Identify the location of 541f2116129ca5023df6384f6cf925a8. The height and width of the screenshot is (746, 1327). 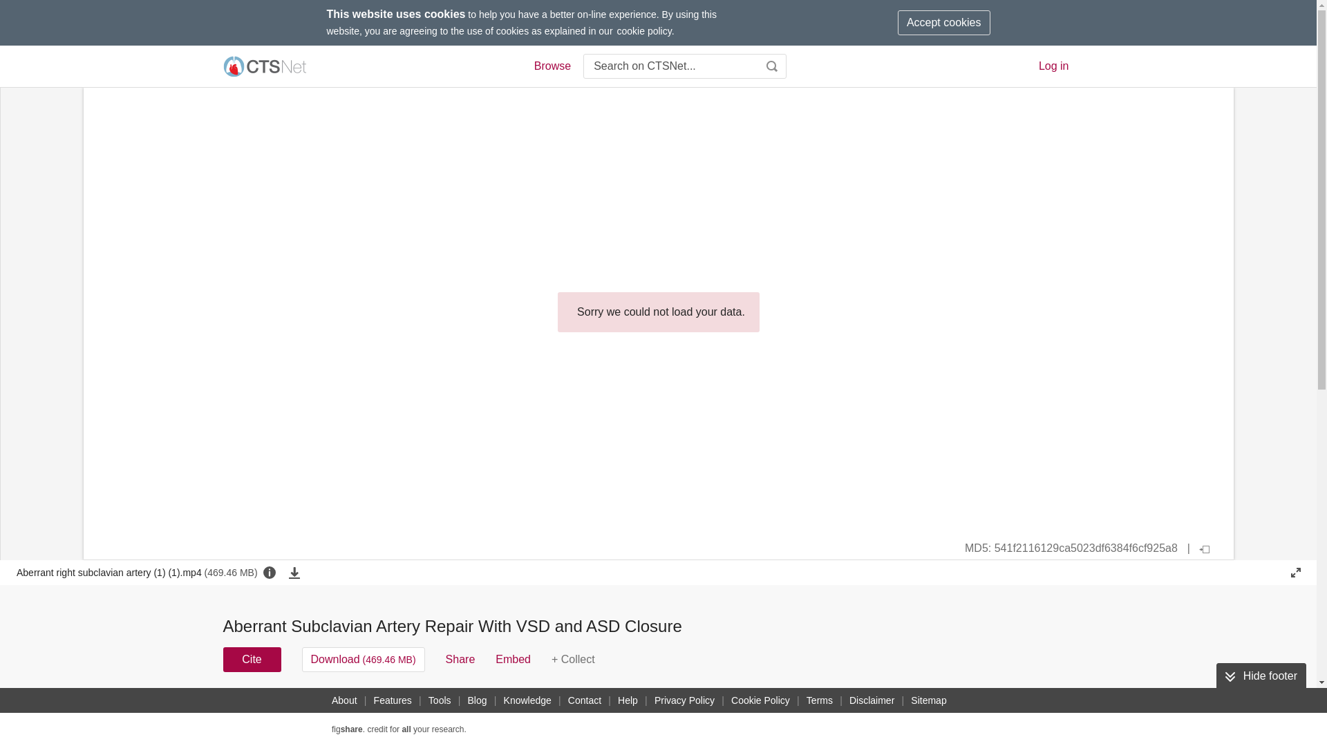
(1077, 548).